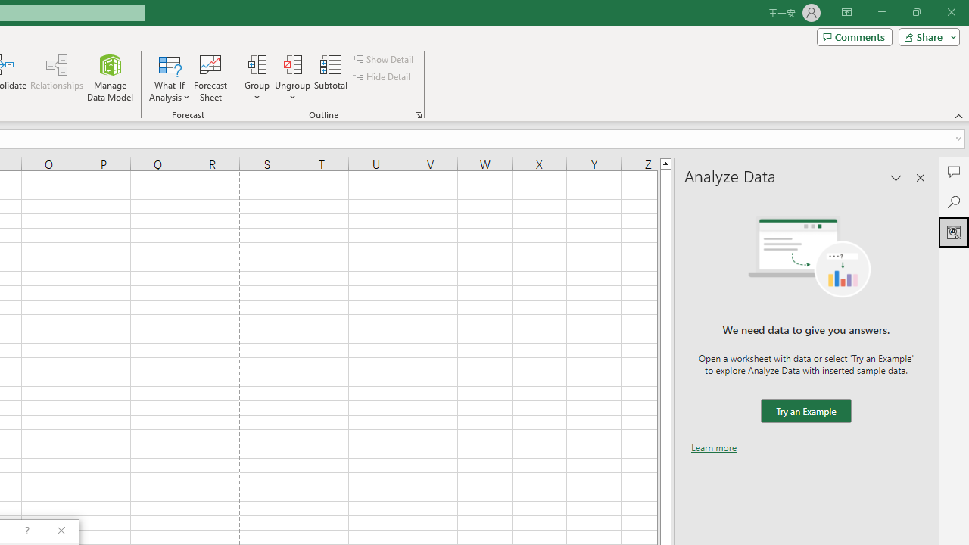 The height and width of the screenshot is (545, 969). What do you see at coordinates (954, 232) in the screenshot?
I see `Analyze Data` at bounding box center [954, 232].